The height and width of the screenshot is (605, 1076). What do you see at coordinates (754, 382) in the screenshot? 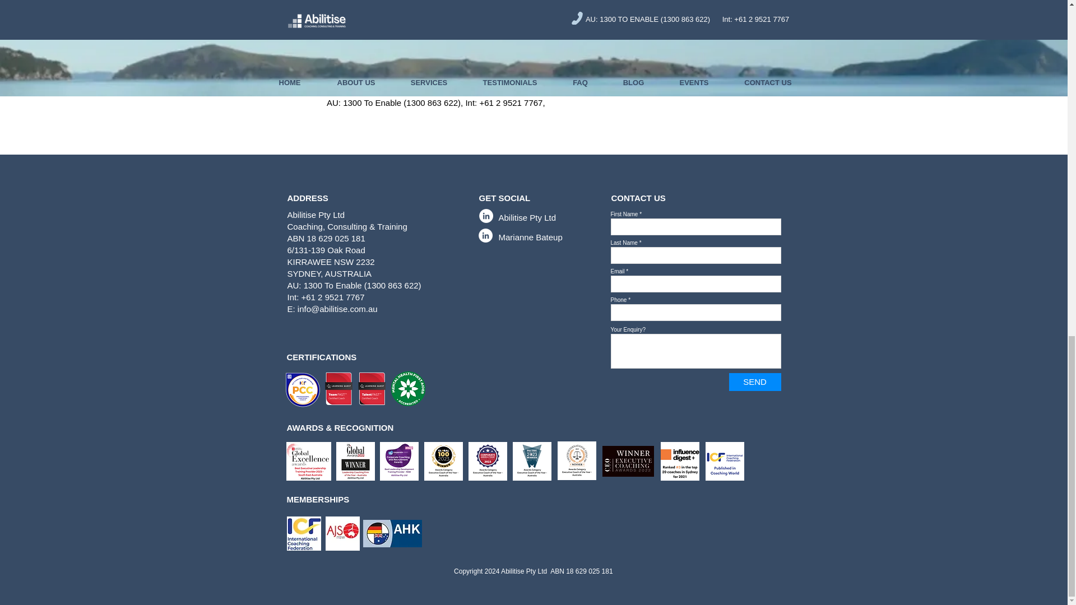
I see `SEND` at bounding box center [754, 382].